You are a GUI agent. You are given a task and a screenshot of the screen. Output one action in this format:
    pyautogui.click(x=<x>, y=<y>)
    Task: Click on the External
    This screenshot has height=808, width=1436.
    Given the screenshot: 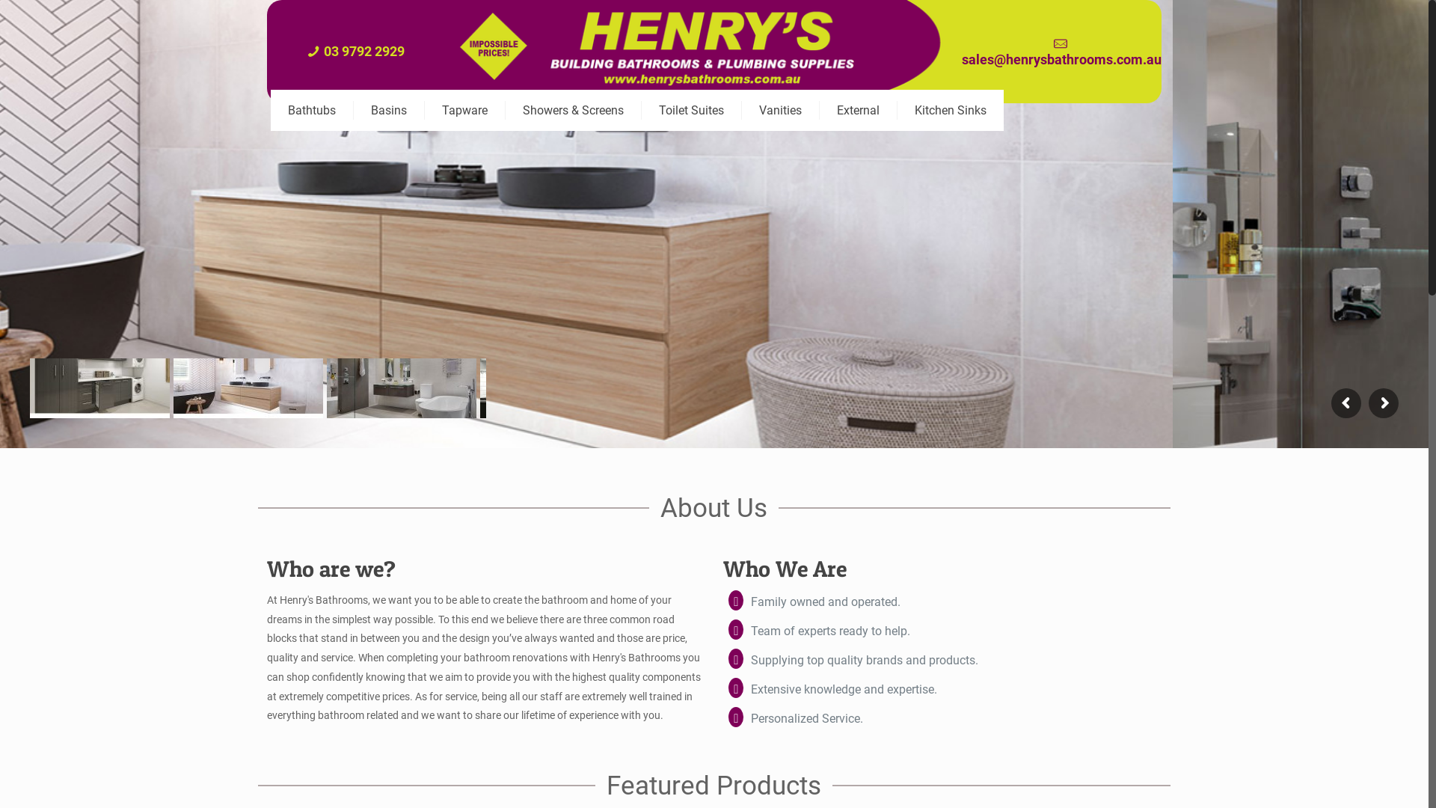 What is the action you would take?
    pyautogui.click(x=859, y=111)
    